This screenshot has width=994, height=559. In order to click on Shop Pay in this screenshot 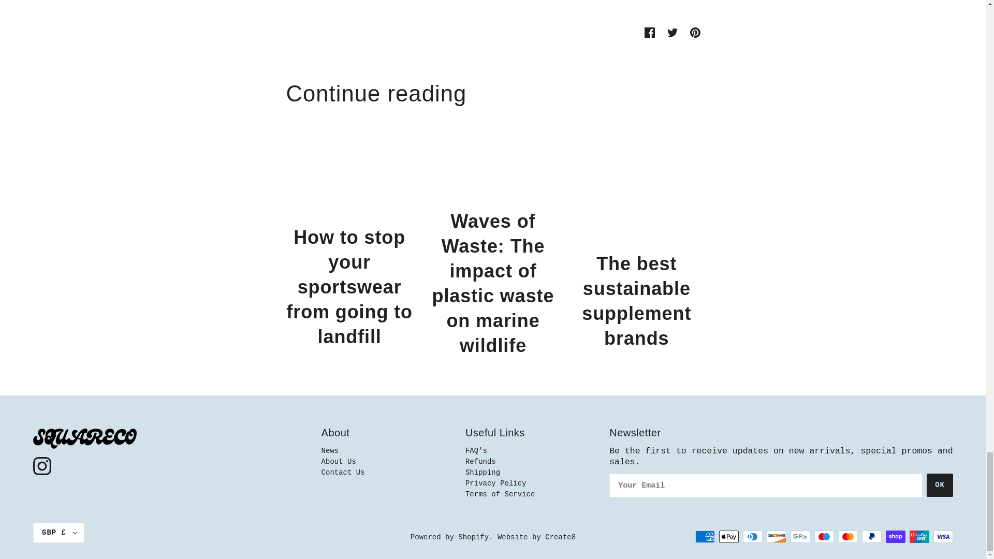, I will do `click(896, 536)`.